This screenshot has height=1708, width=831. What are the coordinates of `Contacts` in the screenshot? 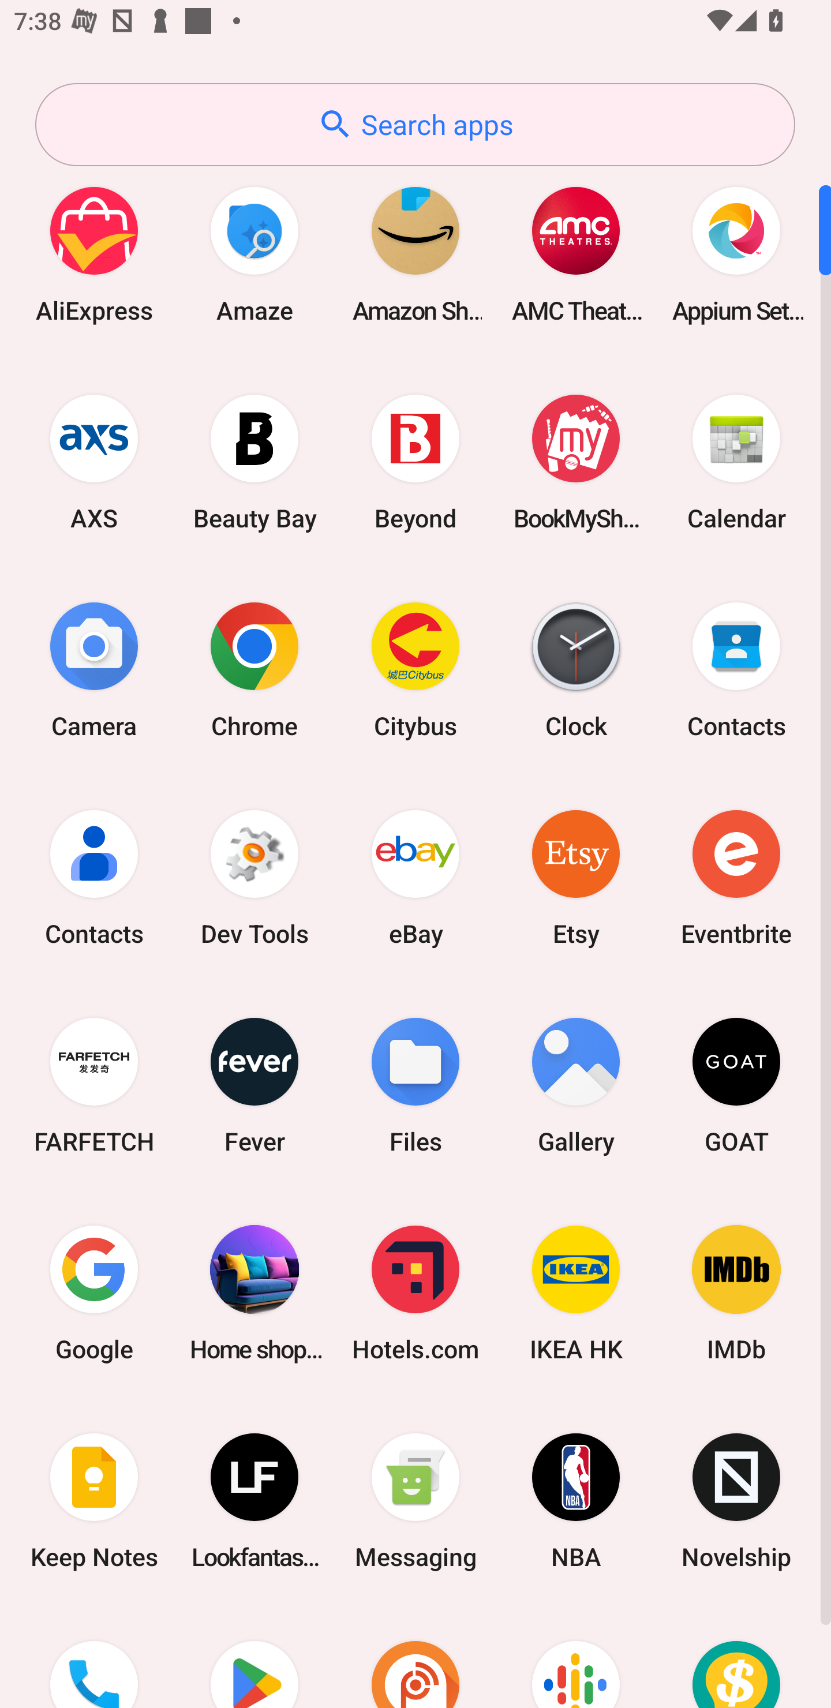 It's located at (736, 669).